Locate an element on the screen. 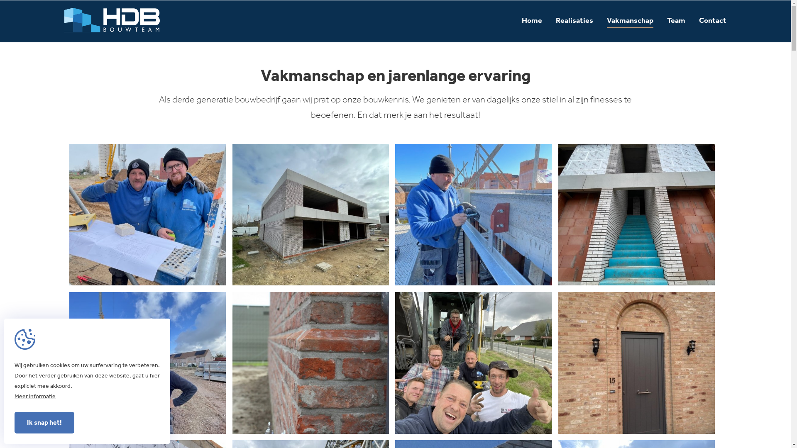 This screenshot has width=797, height=448. Contact is located at coordinates (713, 22).